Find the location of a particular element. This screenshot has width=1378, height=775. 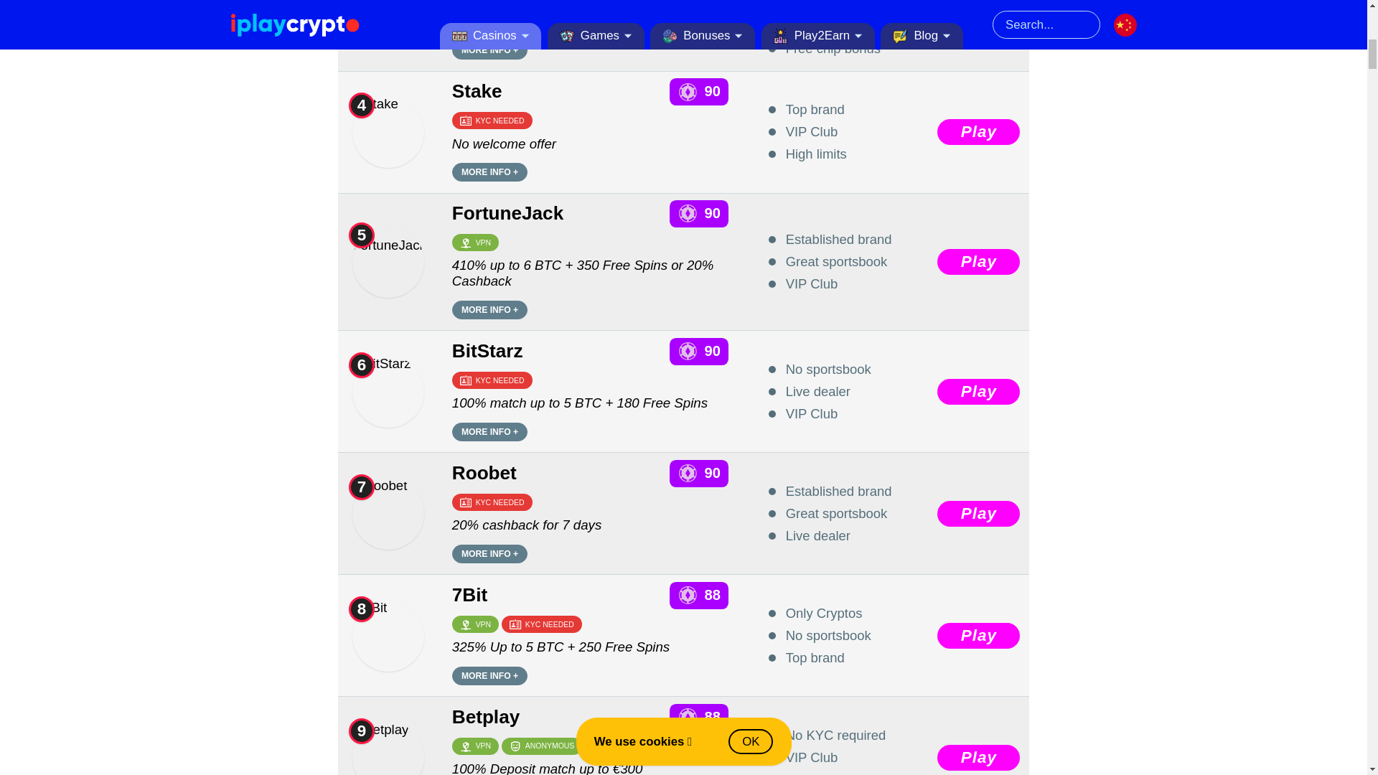

BetFury is located at coordinates (388, 22).